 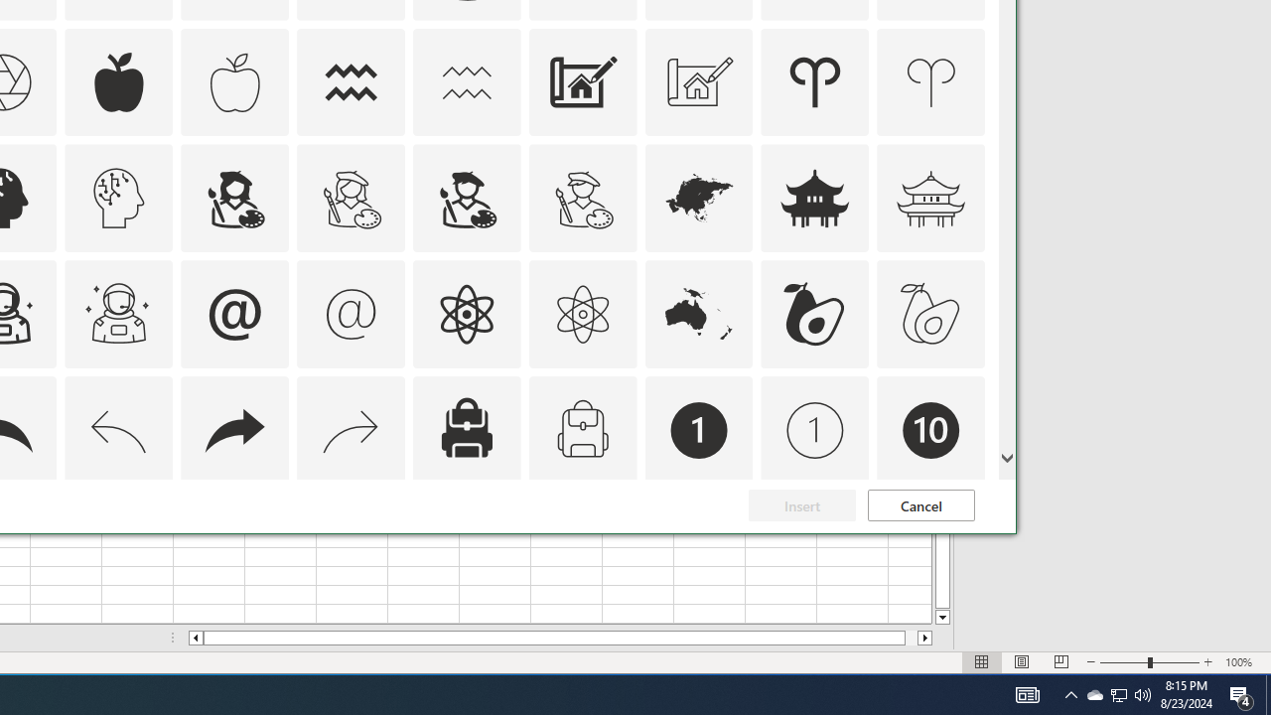 What do you see at coordinates (921, 504) in the screenshot?
I see `Cancel` at bounding box center [921, 504].